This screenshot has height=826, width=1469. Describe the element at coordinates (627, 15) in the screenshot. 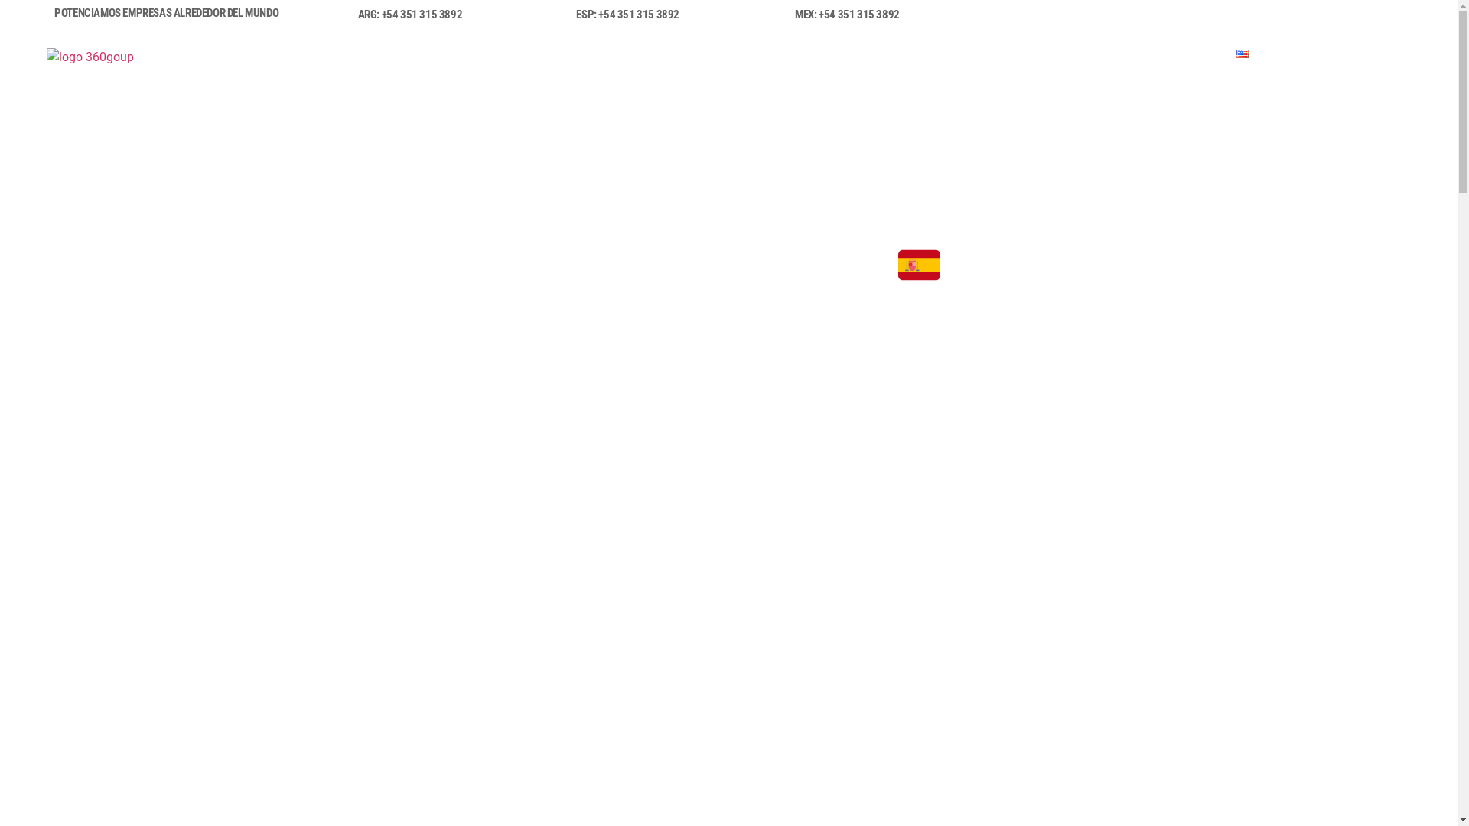

I see `ESP: +54 351 315 3892` at that location.